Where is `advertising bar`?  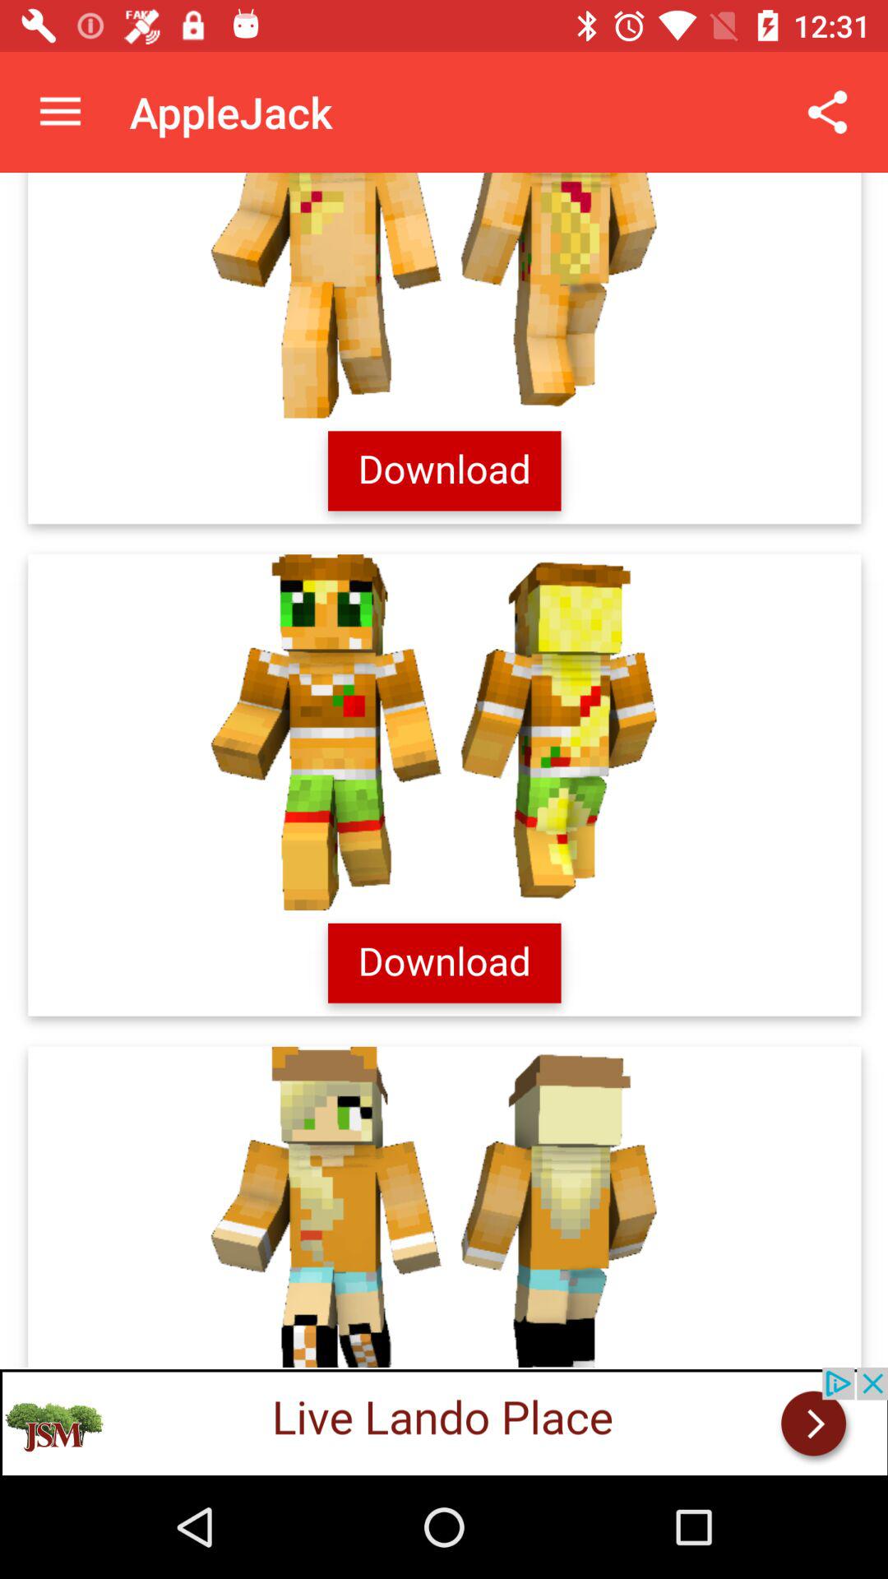 advertising bar is located at coordinates (444, 1421).